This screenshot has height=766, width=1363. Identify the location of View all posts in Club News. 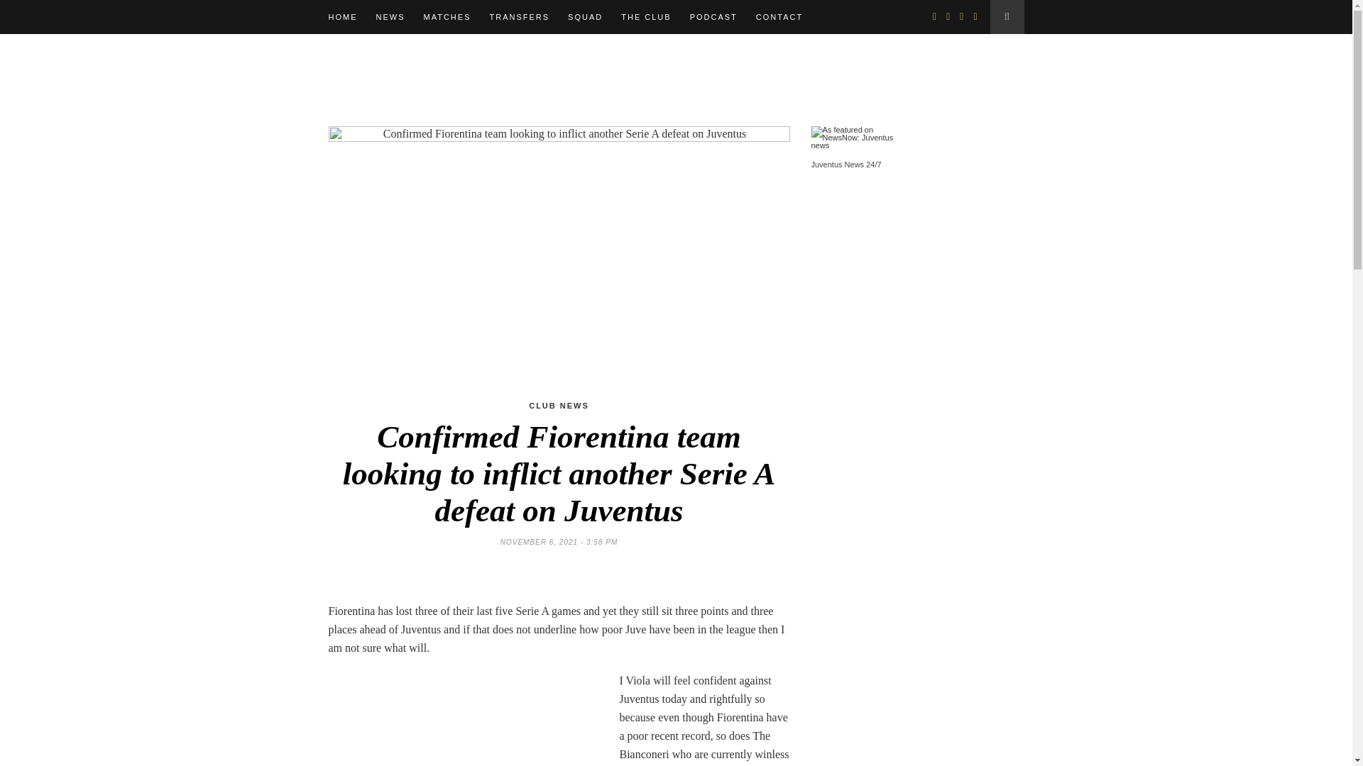
(558, 405).